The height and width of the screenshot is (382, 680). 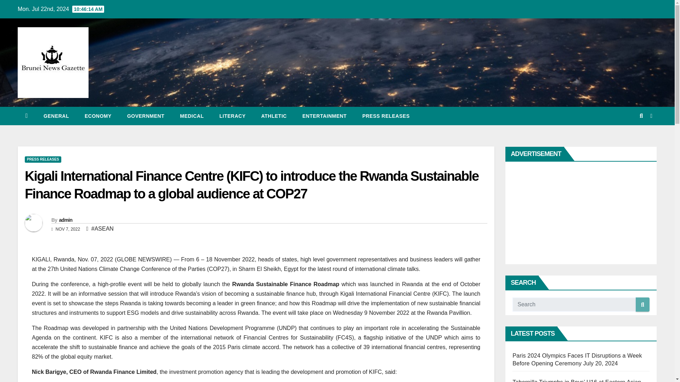 What do you see at coordinates (324, 116) in the screenshot?
I see `ENTERTAINMENT` at bounding box center [324, 116].